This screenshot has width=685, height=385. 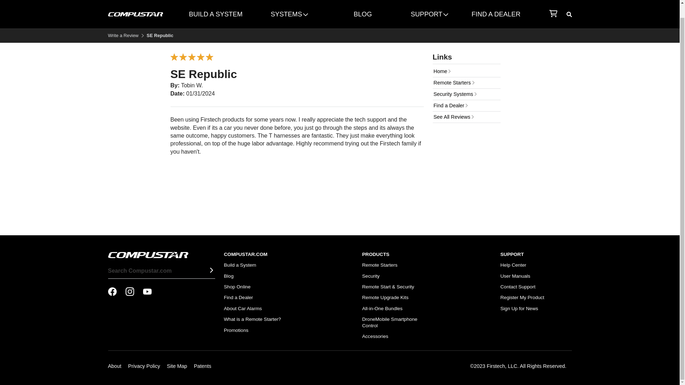 What do you see at coordinates (289, 14) in the screenshot?
I see `expand-menu-item` at bounding box center [289, 14].